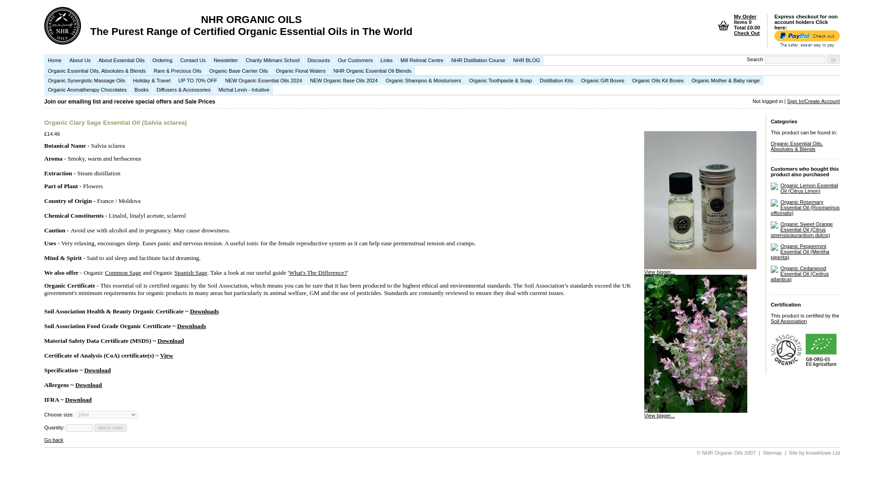 The width and height of the screenshot is (884, 497). What do you see at coordinates (833, 59) in the screenshot?
I see `go` at bounding box center [833, 59].